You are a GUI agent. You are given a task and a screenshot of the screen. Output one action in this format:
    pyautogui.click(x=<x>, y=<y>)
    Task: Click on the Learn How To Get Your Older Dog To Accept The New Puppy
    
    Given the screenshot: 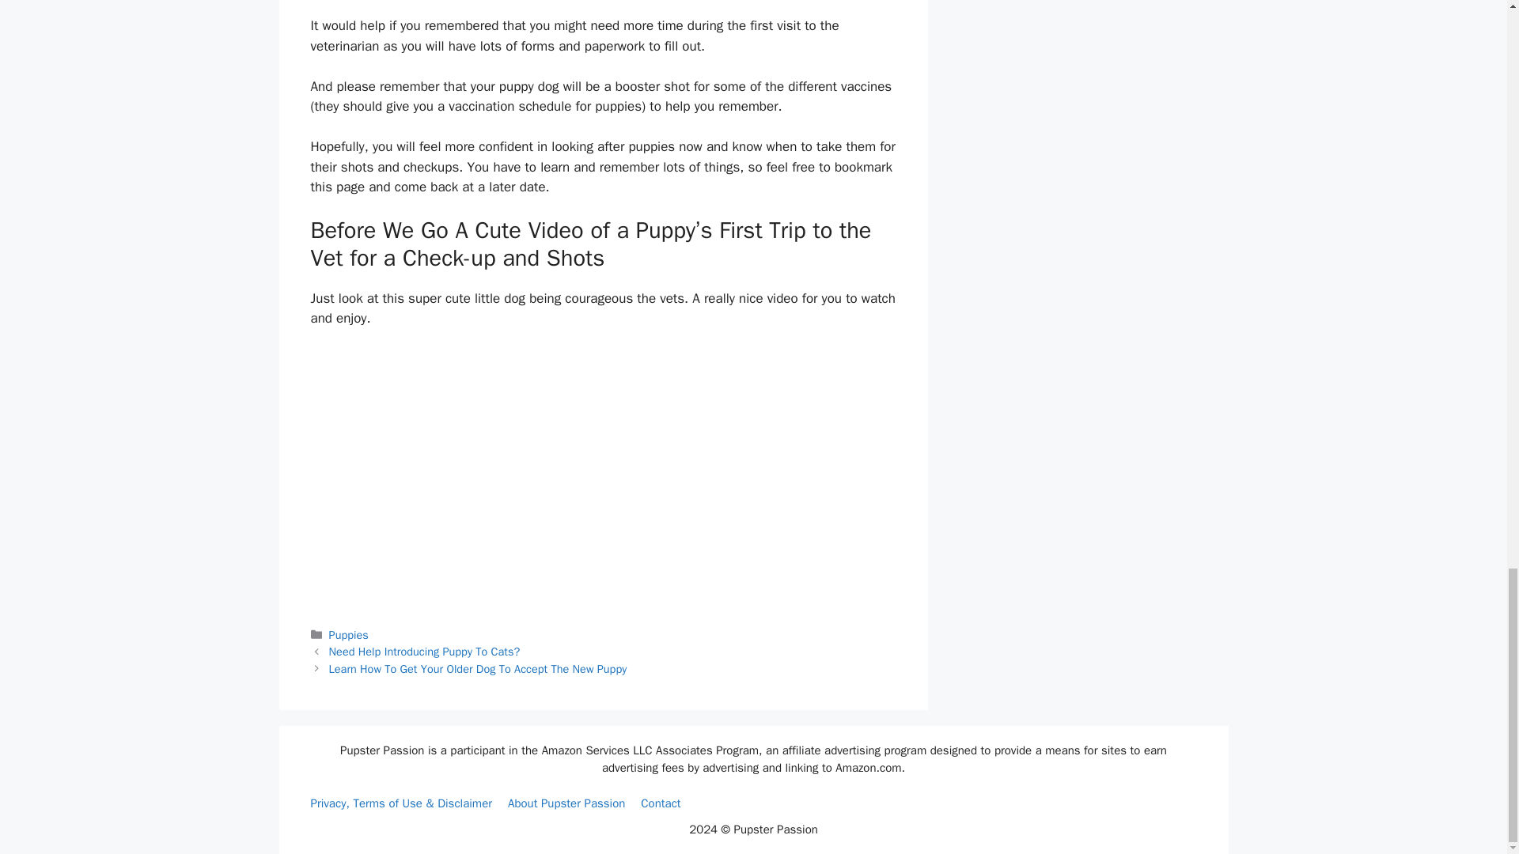 What is the action you would take?
    pyautogui.click(x=478, y=669)
    